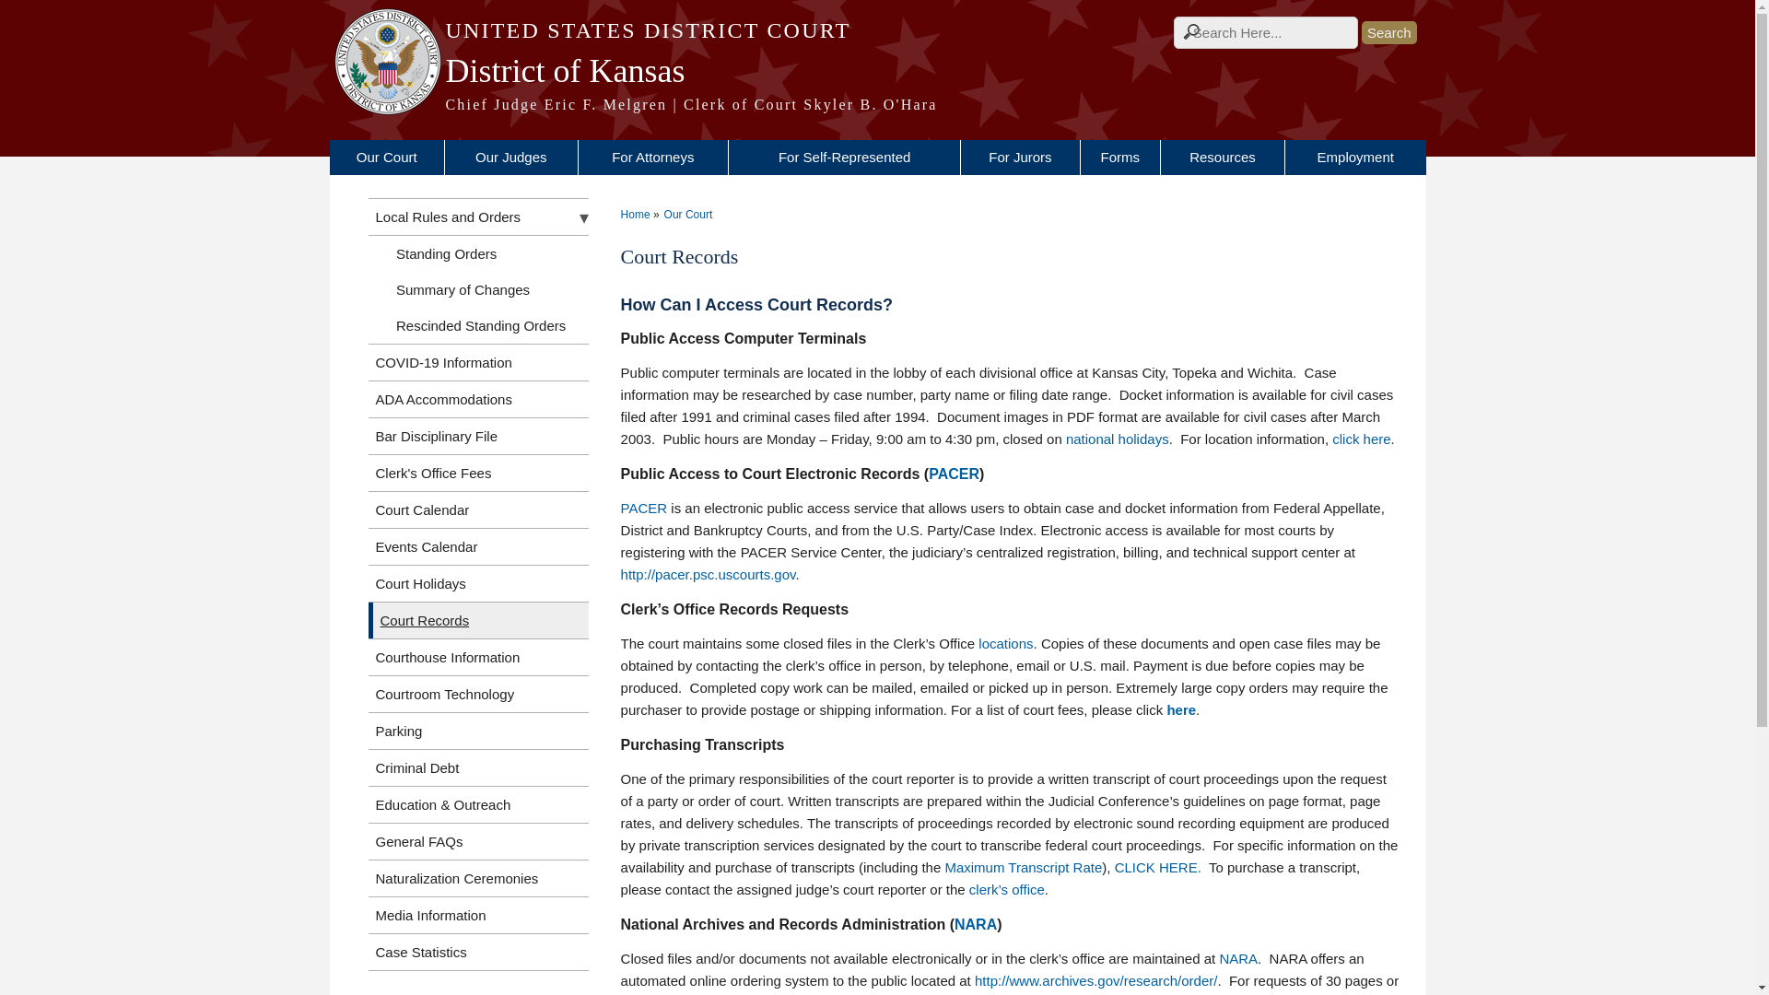  I want to click on Courthouse Information, so click(1007, 889).